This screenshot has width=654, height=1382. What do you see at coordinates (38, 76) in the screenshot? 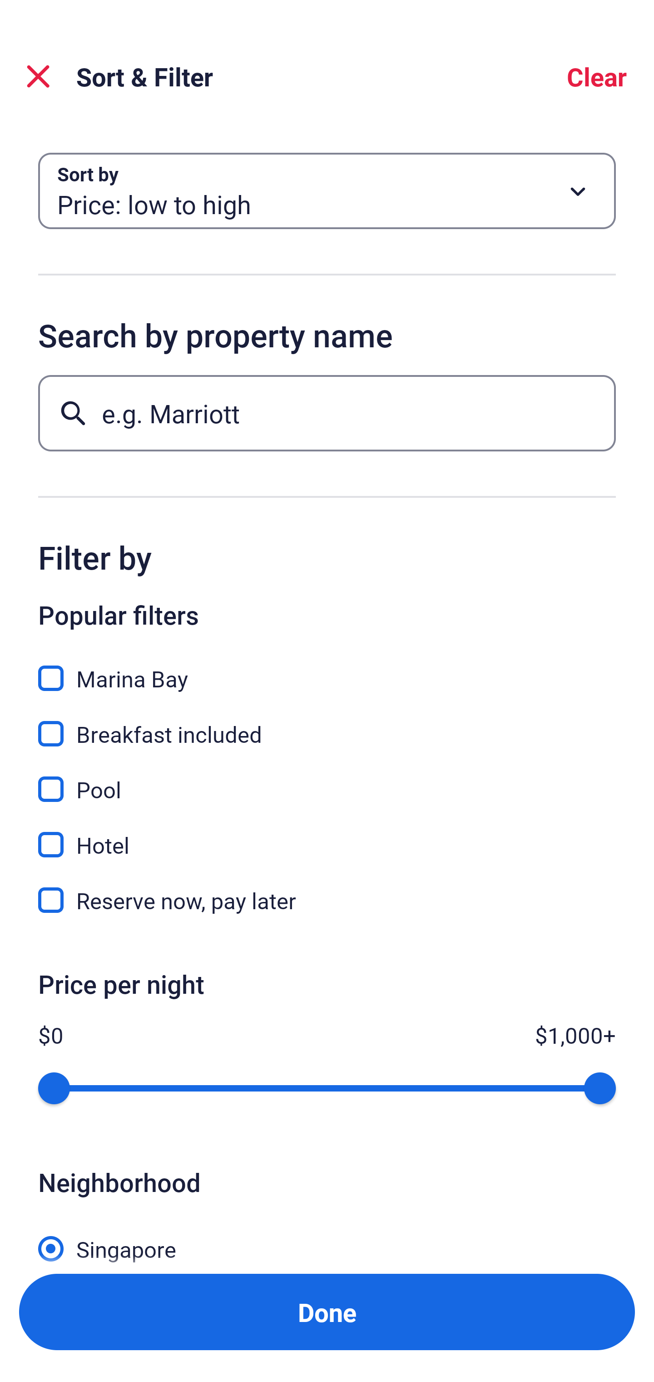
I see `Close Sort and Filter` at bounding box center [38, 76].